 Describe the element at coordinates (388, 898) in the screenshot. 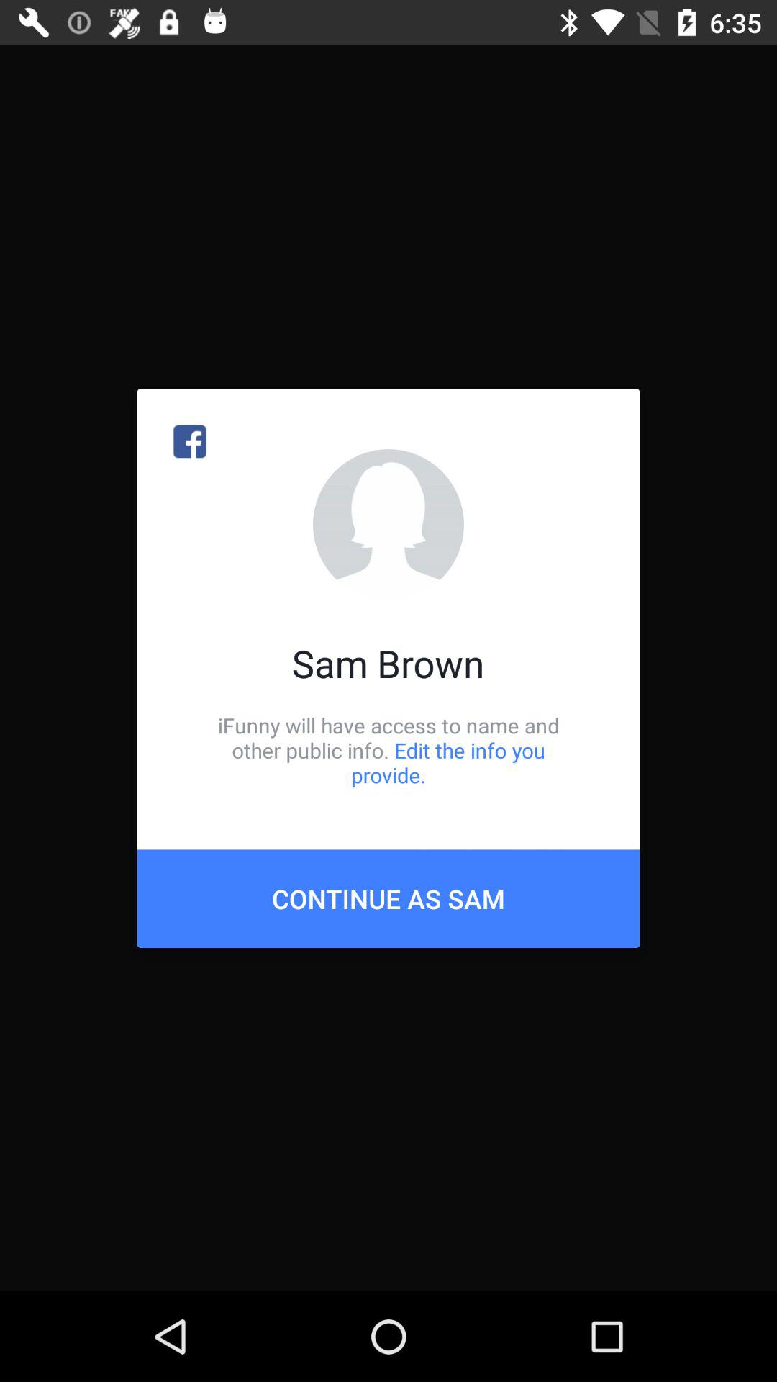

I see `flip until the continue as sam icon` at that location.